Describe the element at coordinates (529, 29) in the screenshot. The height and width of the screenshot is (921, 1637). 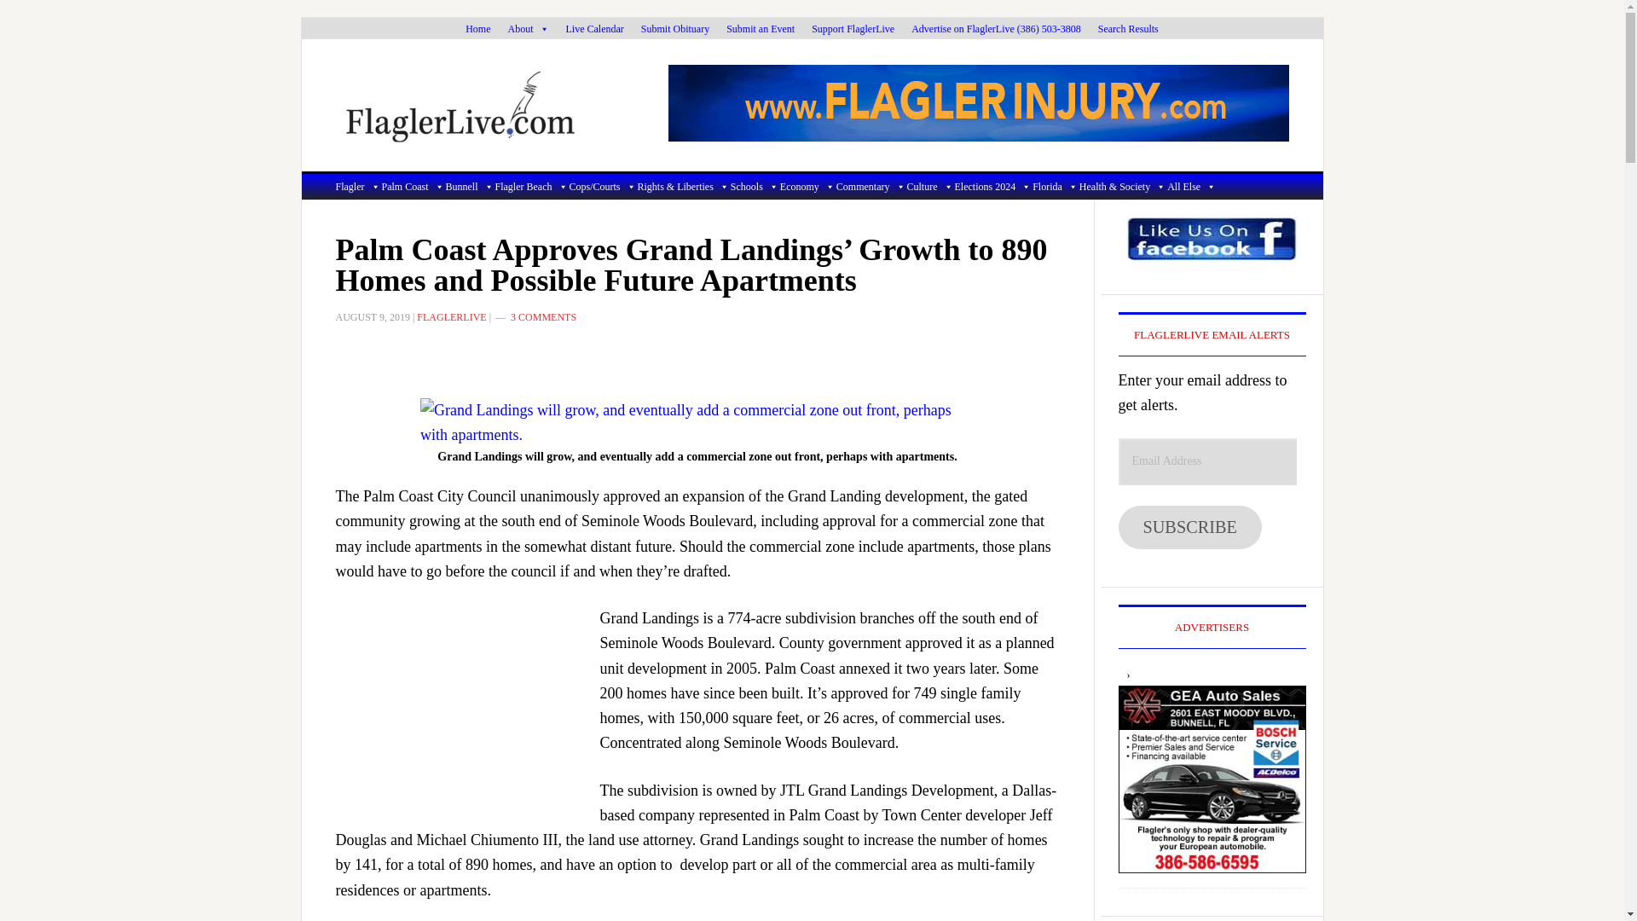
I see `About` at that location.